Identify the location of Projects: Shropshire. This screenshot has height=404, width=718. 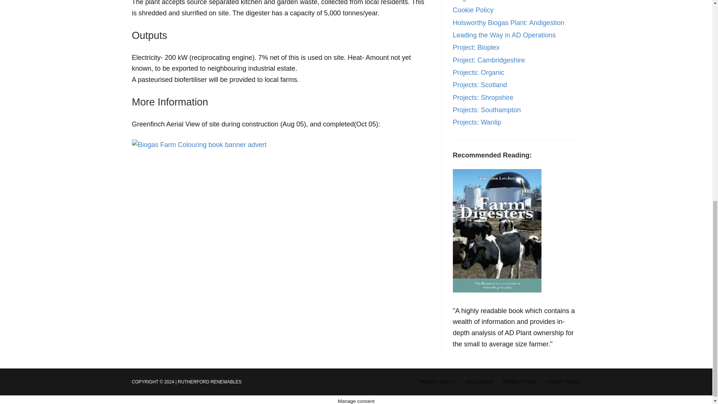
(483, 97).